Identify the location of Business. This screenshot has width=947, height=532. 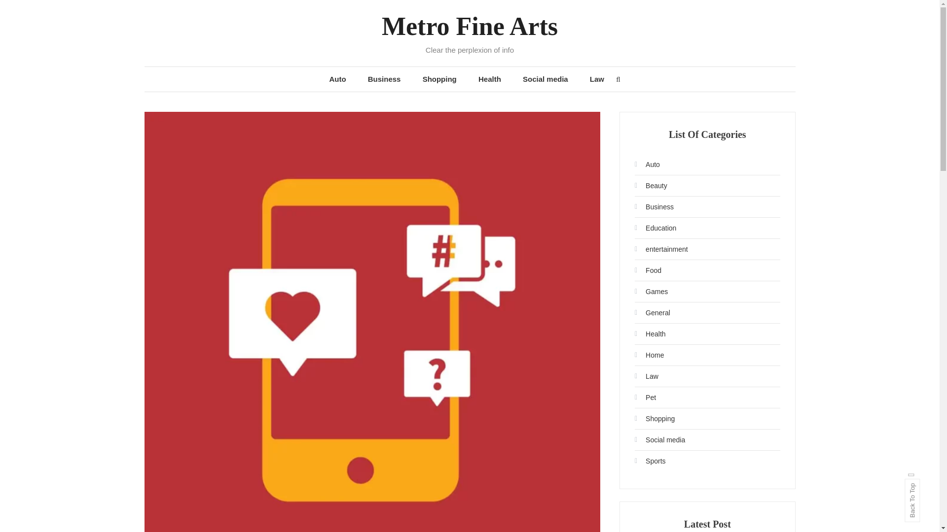
(654, 207).